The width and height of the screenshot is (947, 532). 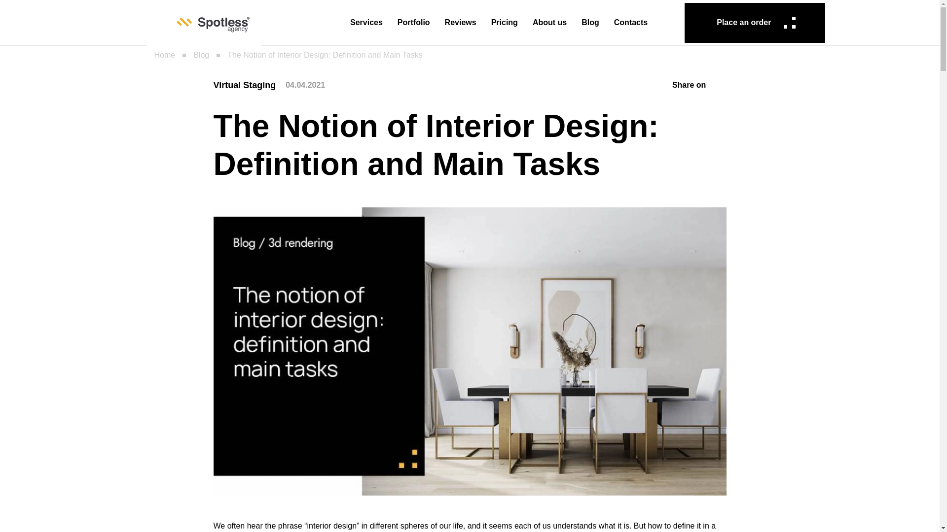 I want to click on Virtual Staging, so click(x=244, y=85).